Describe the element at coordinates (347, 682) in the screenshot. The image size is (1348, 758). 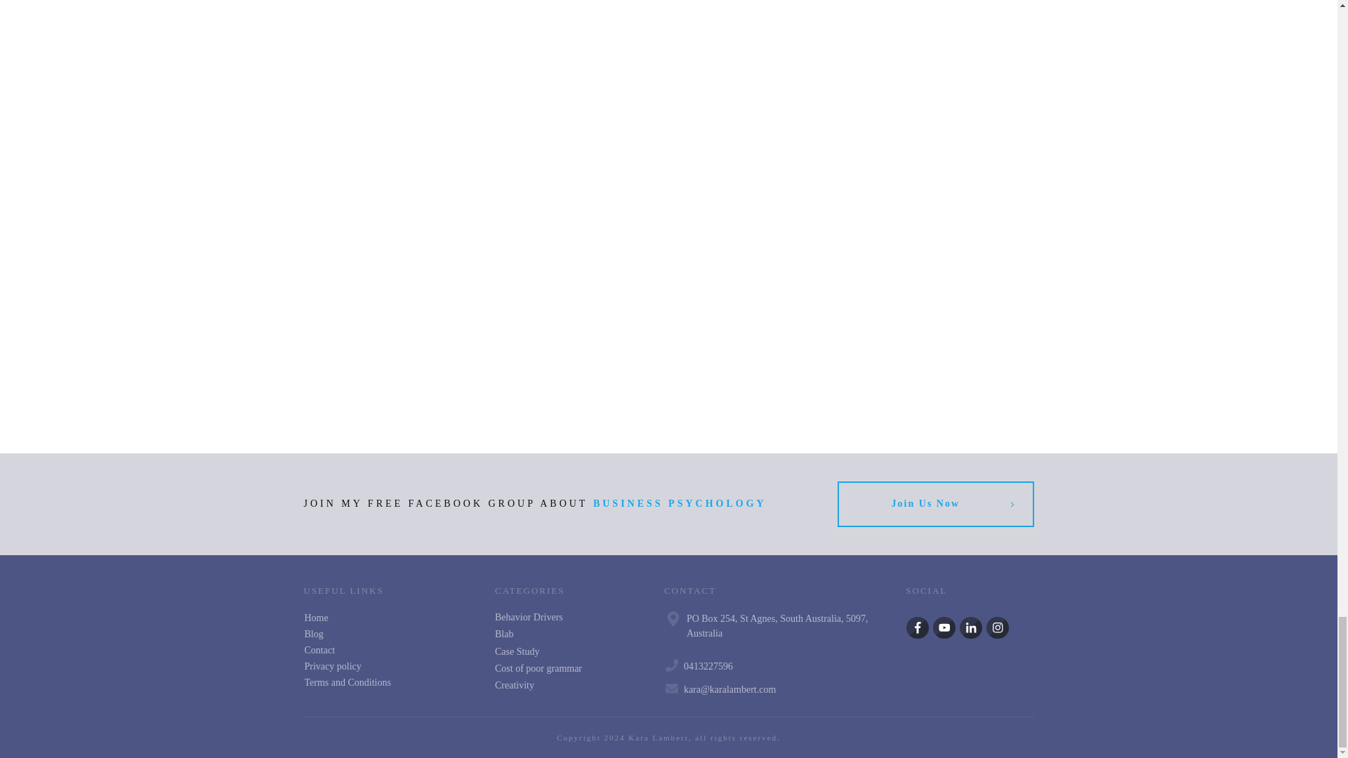
I see `Terms and Conditions` at that location.